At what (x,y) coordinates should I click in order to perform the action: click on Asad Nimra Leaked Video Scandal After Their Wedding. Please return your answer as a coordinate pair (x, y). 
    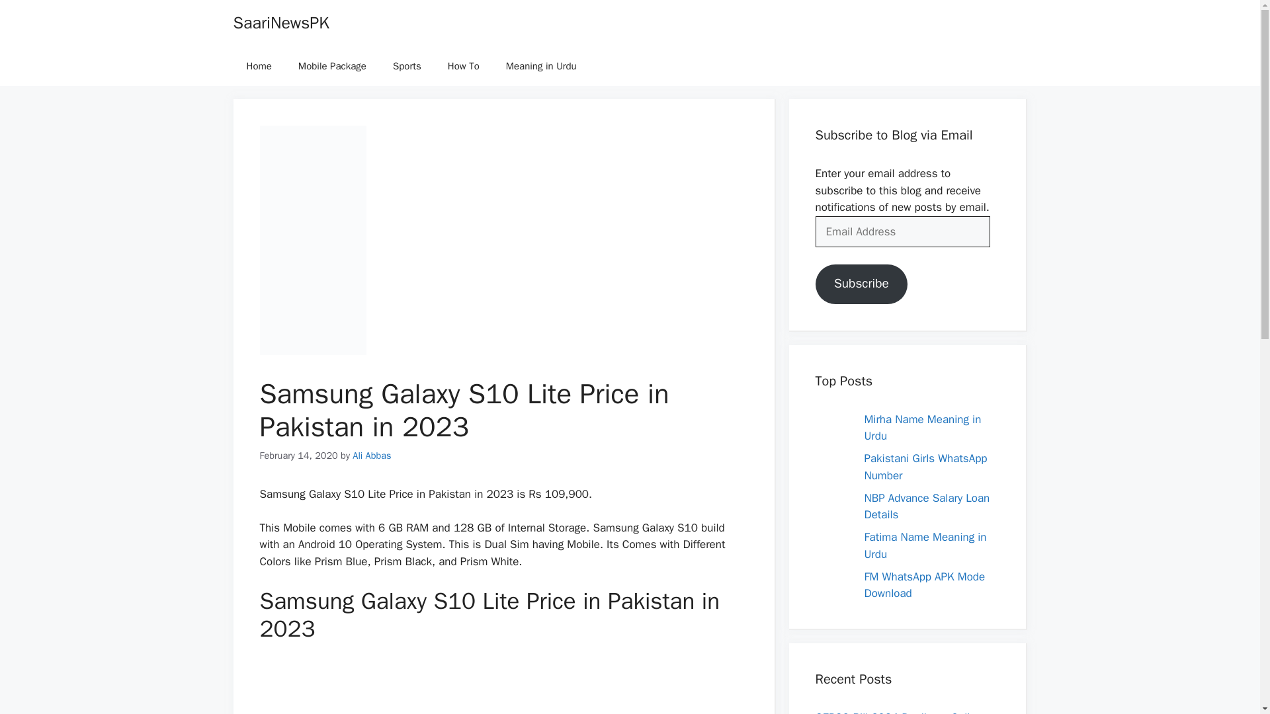
    Looking at the image, I should click on (927, 508).